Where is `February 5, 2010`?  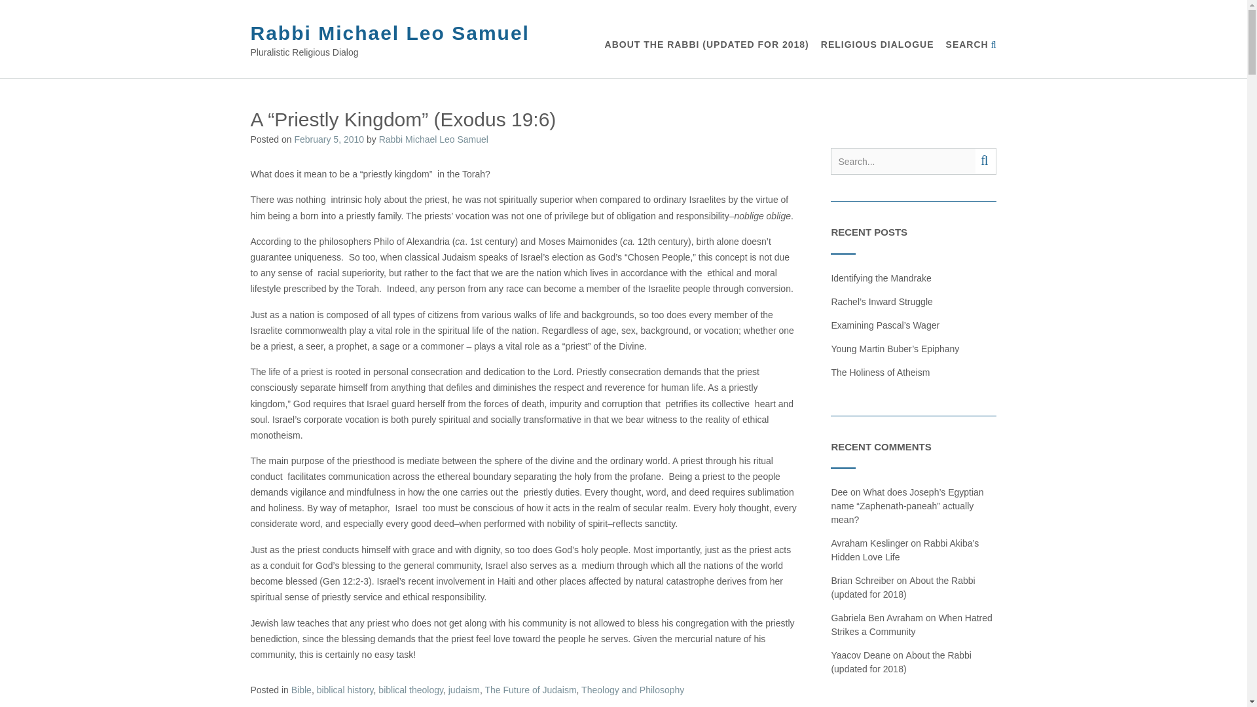
February 5, 2010 is located at coordinates (329, 139).